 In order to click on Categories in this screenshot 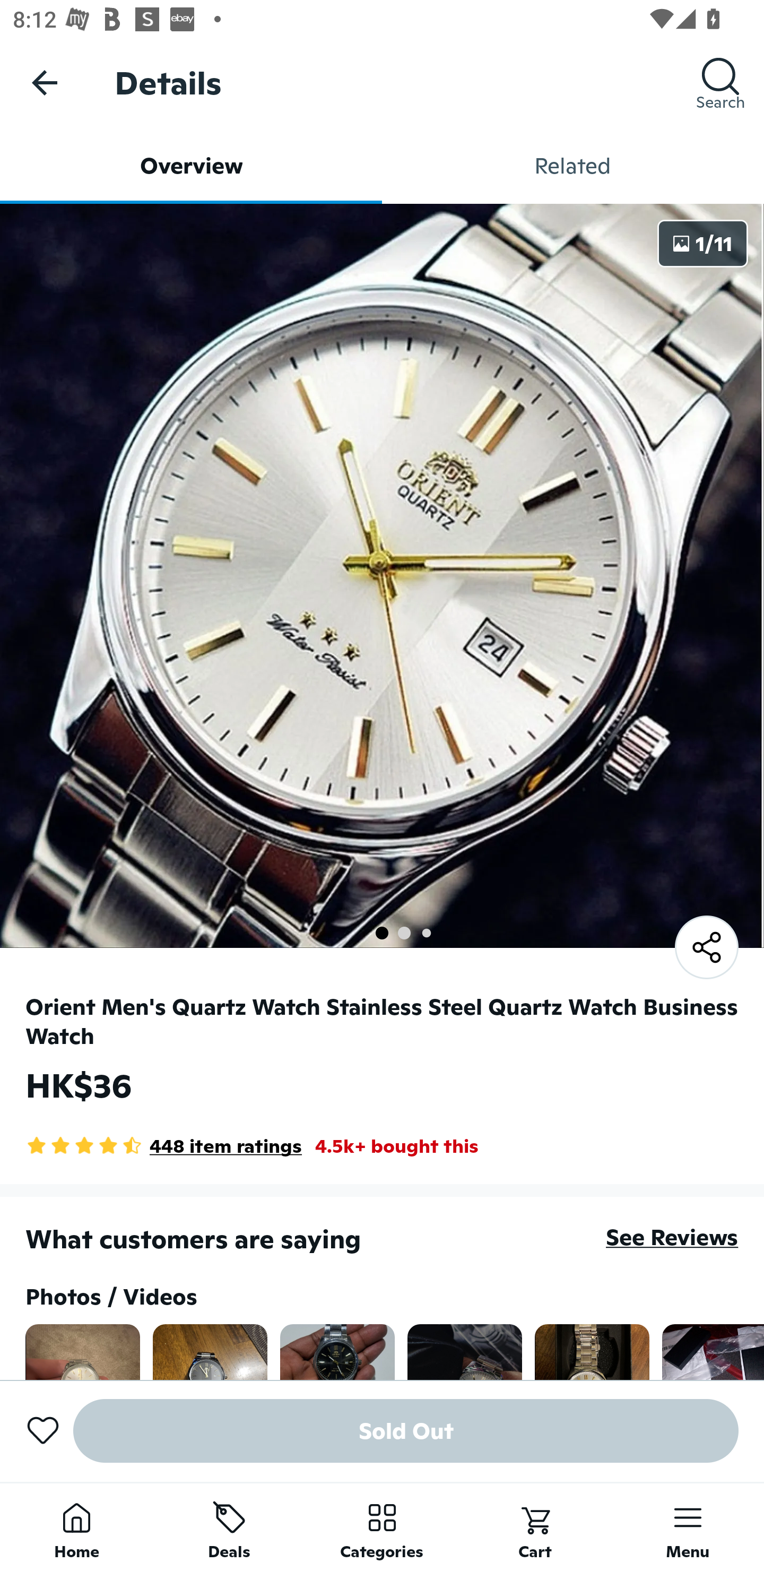, I will do `click(382, 1526)`.